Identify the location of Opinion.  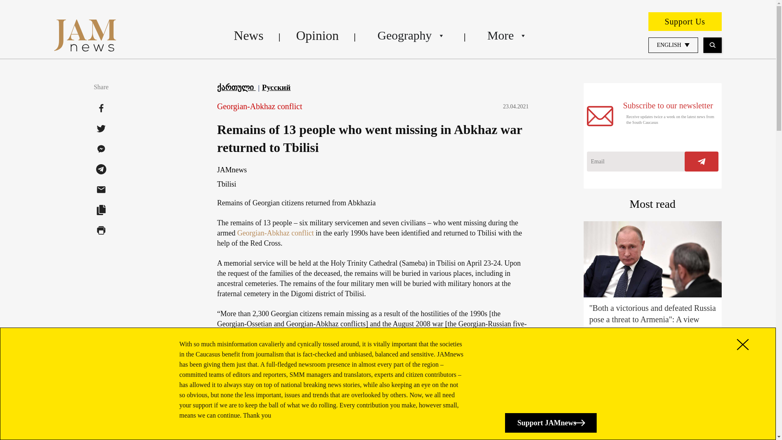
(317, 35).